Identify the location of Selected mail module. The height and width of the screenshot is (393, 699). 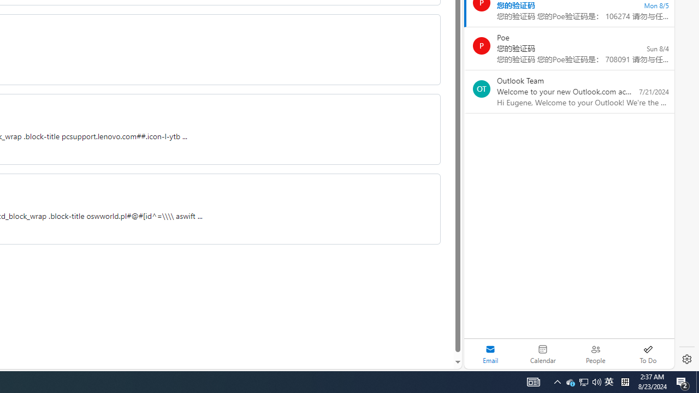
(490, 354).